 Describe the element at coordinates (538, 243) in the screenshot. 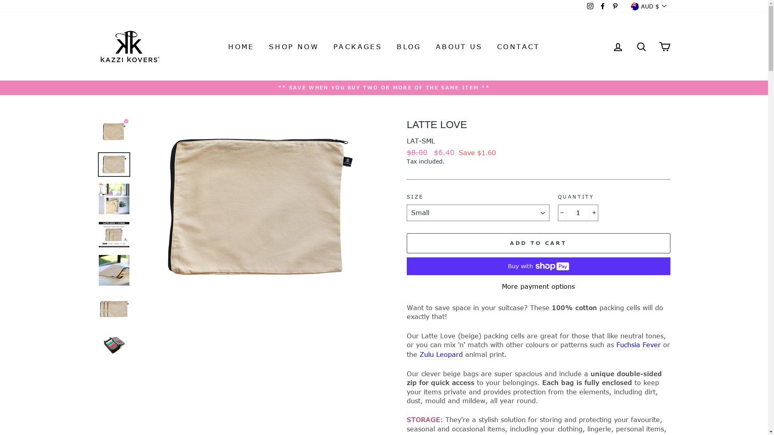

I see `ADD TO CART` at that location.